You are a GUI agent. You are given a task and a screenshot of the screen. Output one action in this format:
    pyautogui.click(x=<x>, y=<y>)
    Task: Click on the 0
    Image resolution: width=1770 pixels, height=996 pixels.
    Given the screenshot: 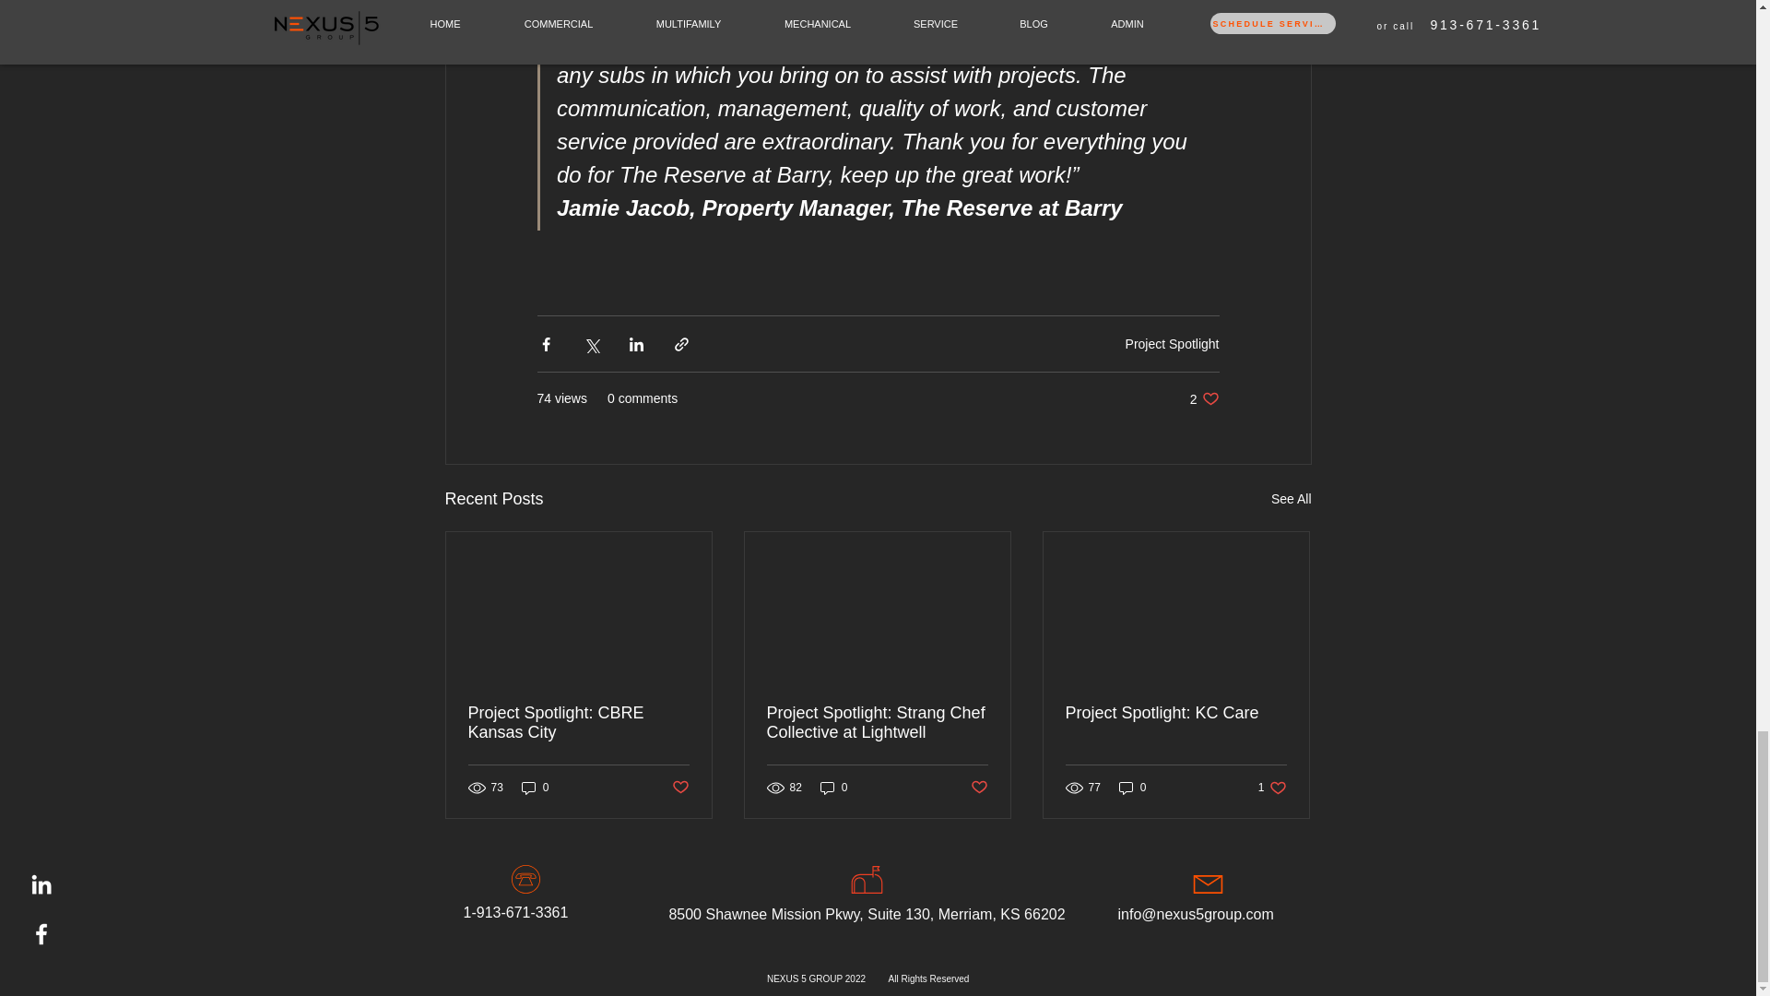 What is the action you would take?
    pyautogui.click(x=833, y=788)
    